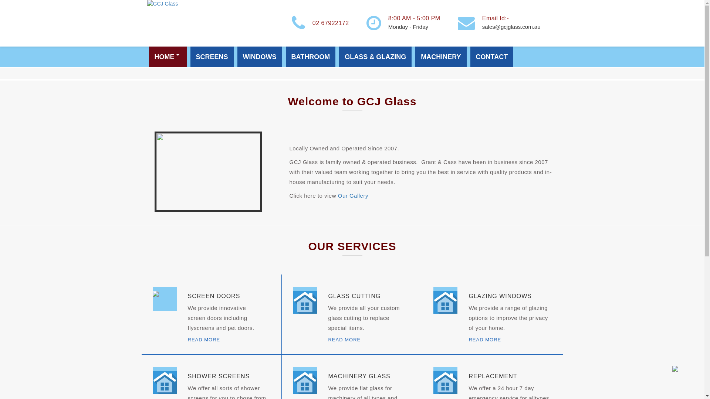 This screenshot has width=710, height=399. What do you see at coordinates (344, 340) in the screenshot?
I see `READ MORE` at bounding box center [344, 340].